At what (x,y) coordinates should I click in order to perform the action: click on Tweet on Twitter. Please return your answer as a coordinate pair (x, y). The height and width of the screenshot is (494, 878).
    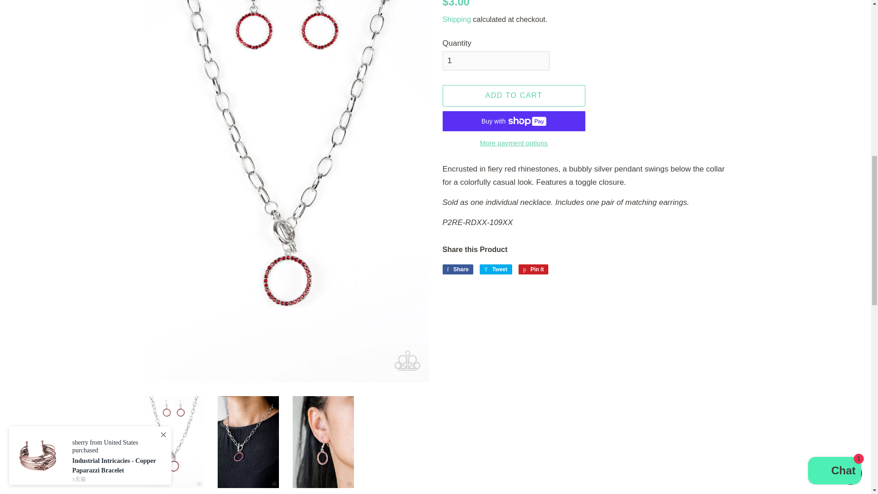
    Looking at the image, I should click on (496, 269).